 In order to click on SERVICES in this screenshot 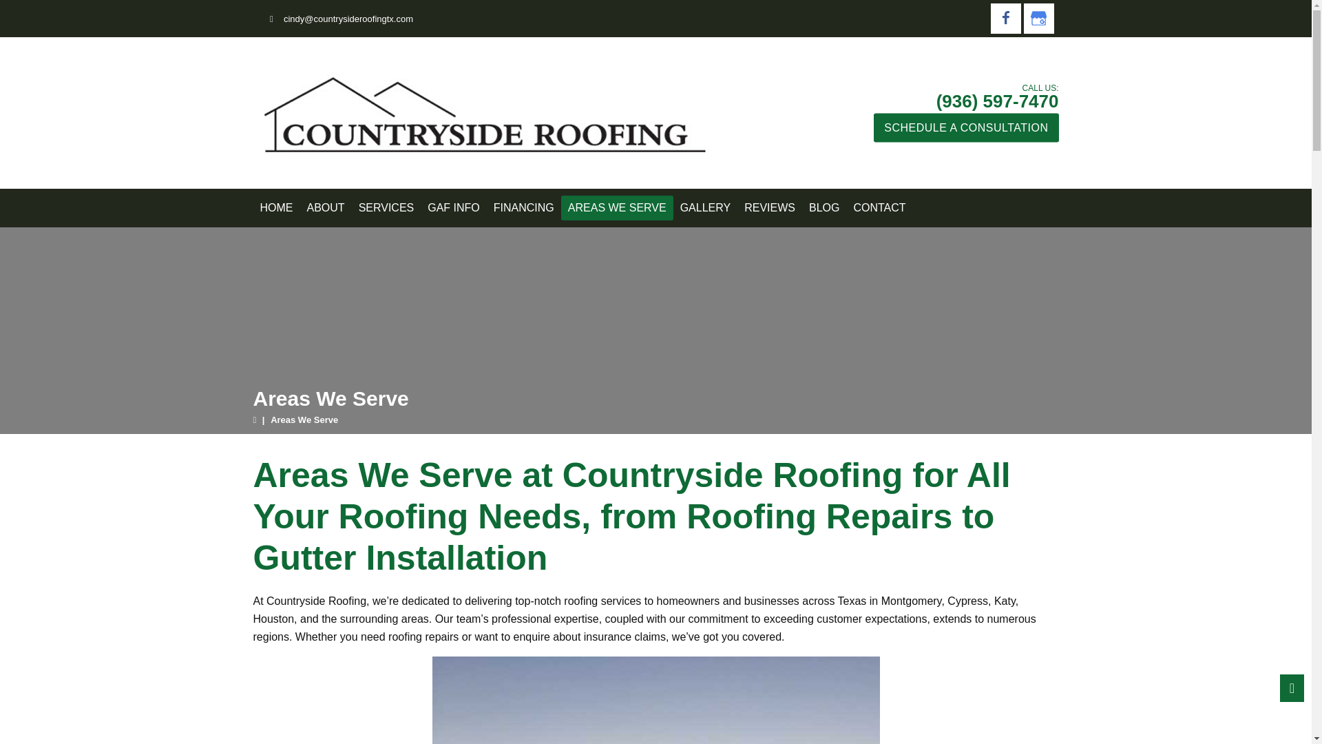, I will do `click(386, 208)`.